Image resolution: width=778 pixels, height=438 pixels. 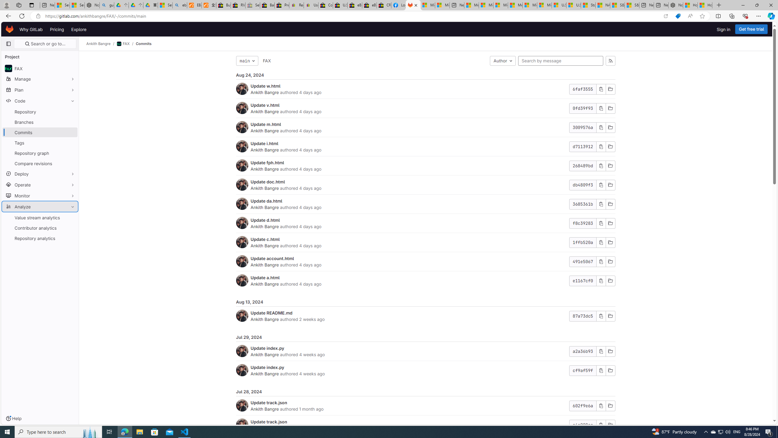 What do you see at coordinates (610, 425) in the screenshot?
I see `Class: s16` at bounding box center [610, 425].